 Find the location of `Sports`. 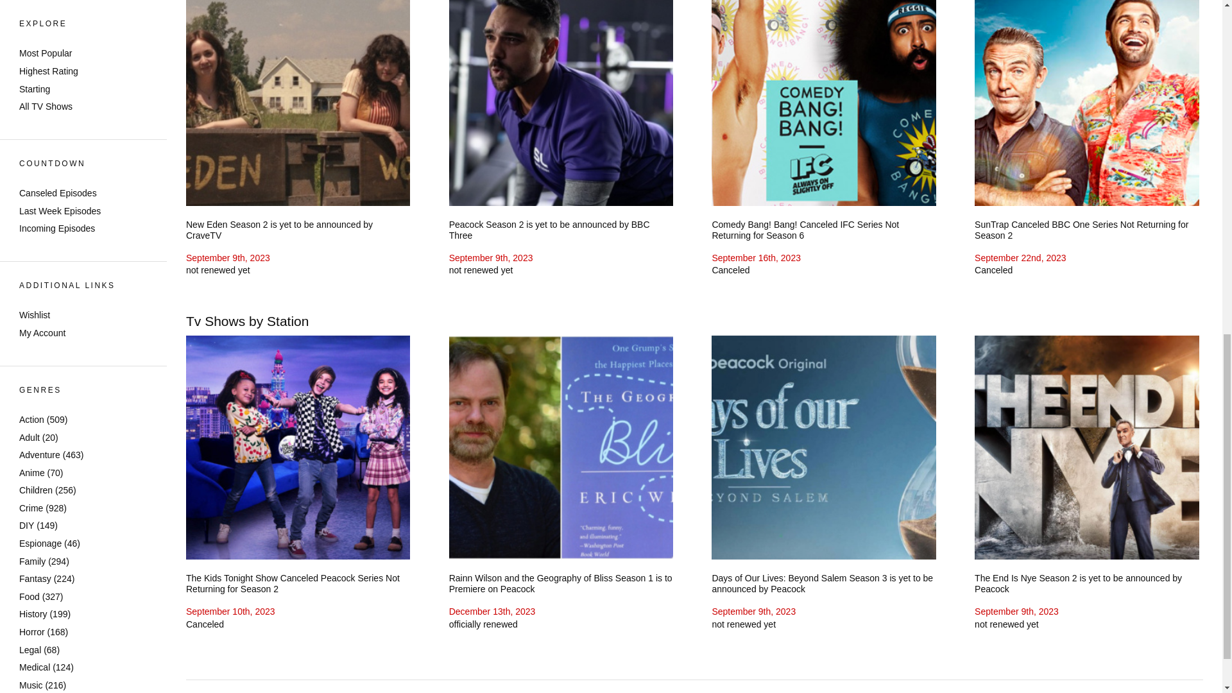

Sports is located at coordinates (32, 132).